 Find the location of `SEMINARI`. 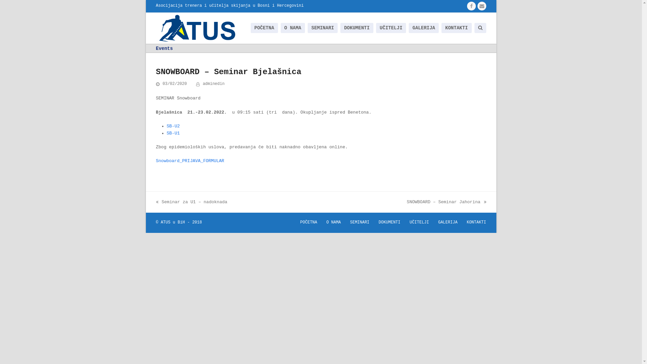

SEMINARI is located at coordinates (323, 28).